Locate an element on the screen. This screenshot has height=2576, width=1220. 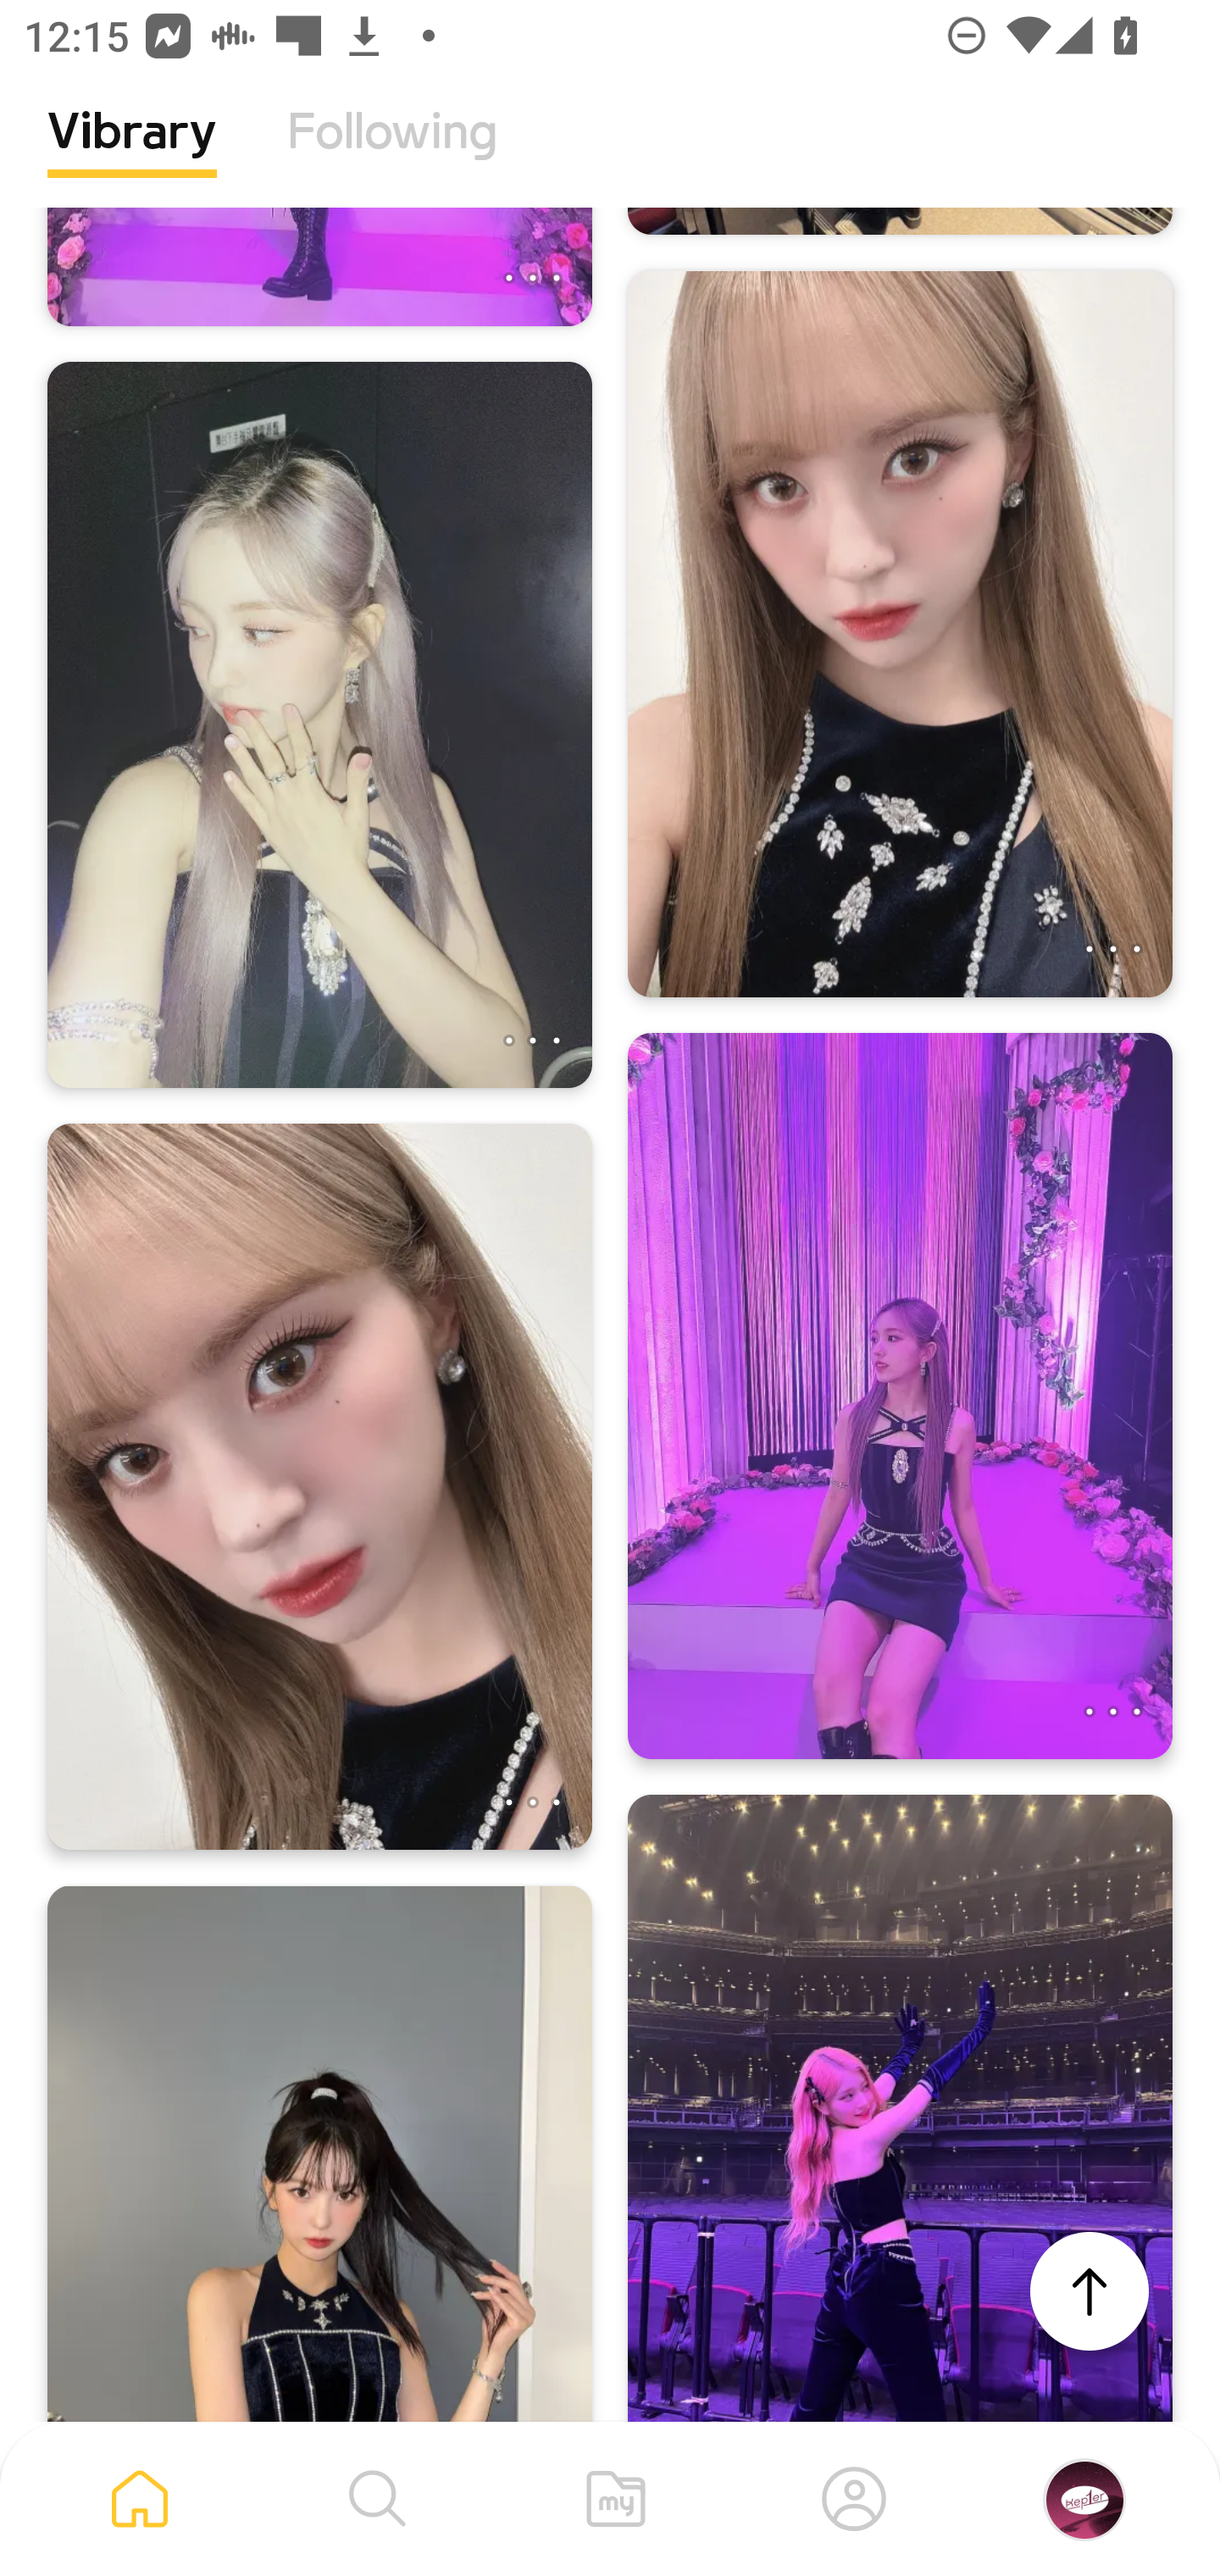
Following is located at coordinates (392, 157).